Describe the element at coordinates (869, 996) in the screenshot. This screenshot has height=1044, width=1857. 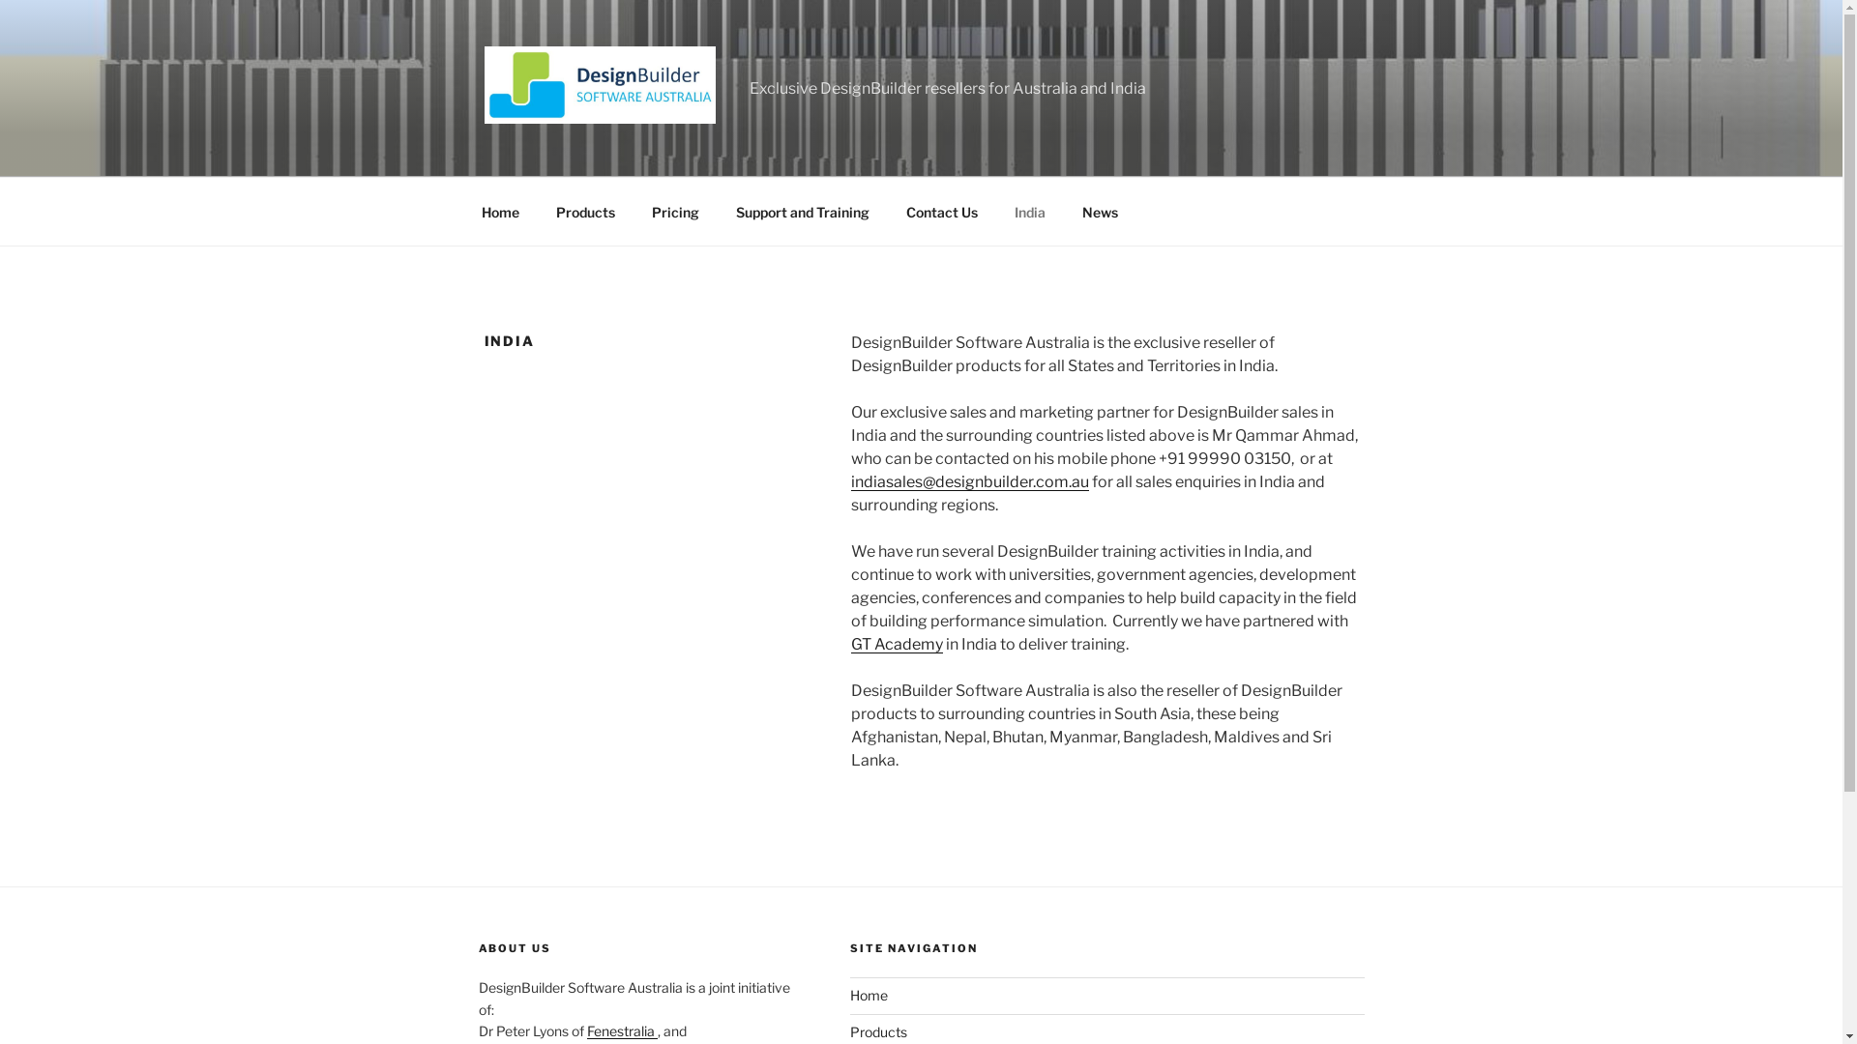
I see `Home` at that location.